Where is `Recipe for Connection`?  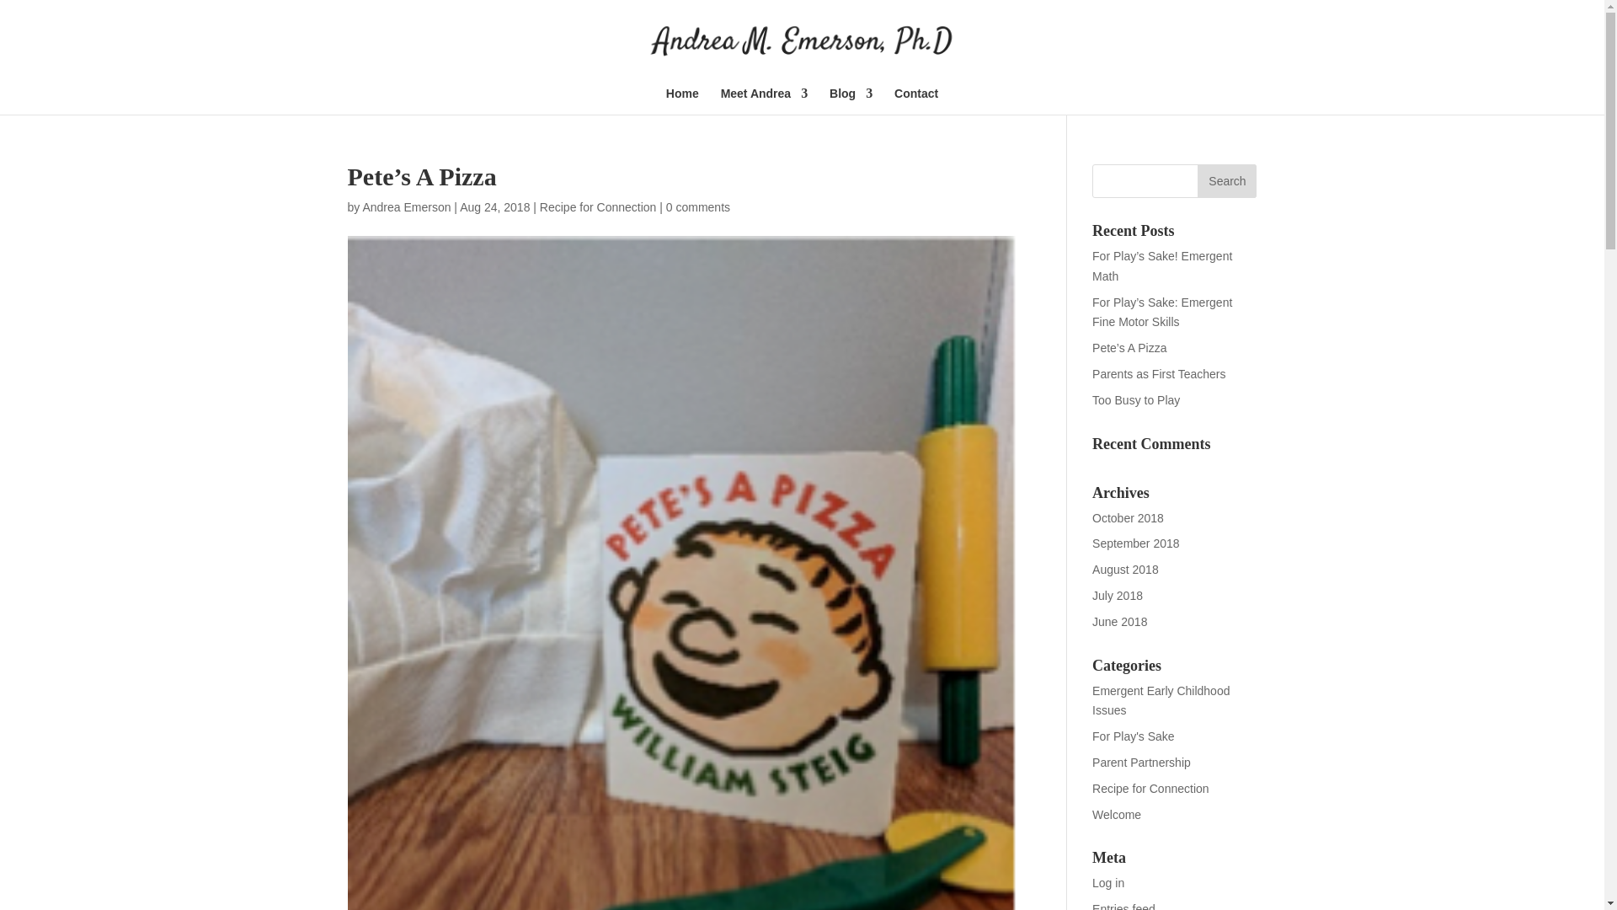 Recipe for Connection is located at coordinates (1150, 788).